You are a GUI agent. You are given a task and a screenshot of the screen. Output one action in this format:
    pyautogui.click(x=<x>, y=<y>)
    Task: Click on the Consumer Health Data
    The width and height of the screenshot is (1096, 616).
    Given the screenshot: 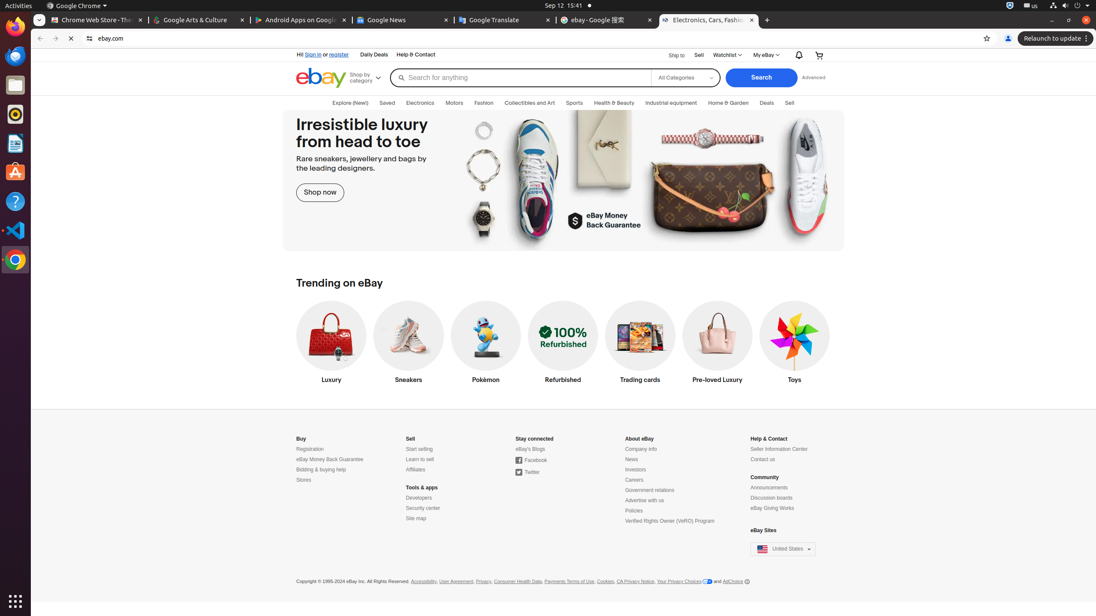 What is the action you would take?
    pyautogui.click(x=518, y=582)
    